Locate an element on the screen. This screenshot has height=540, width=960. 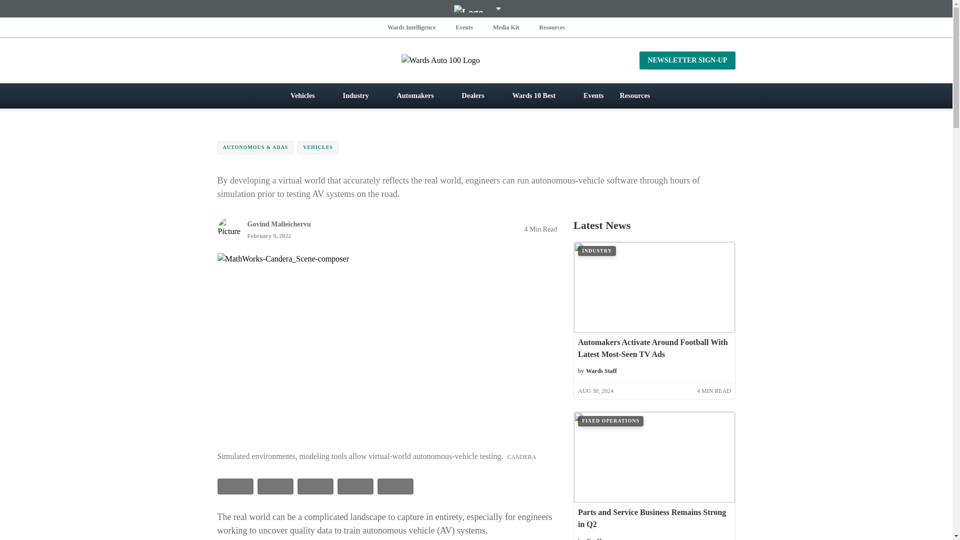
Media Kit is located at coordinates (506, 27).